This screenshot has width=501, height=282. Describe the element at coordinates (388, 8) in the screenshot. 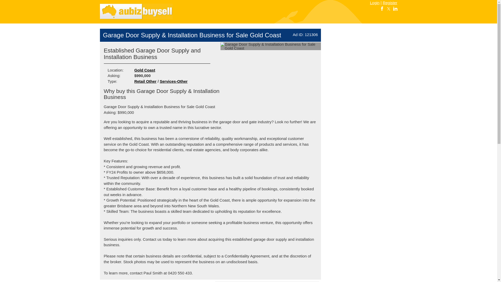

I see `Follow us on Twitter` at that location.